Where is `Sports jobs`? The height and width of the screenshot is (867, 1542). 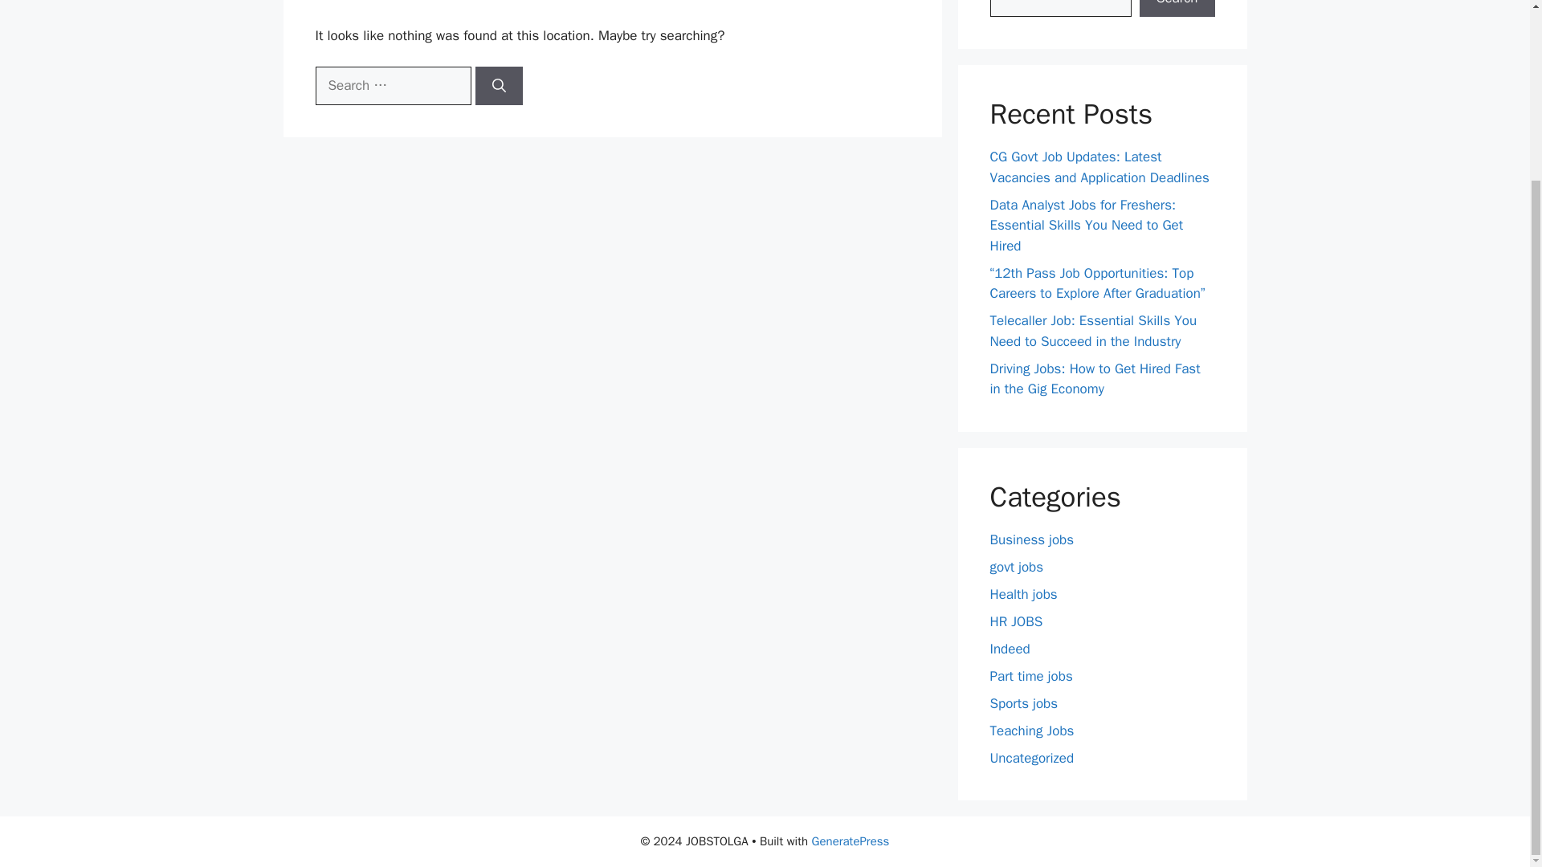
Sports jobs is located at coordinates (1023, 703).